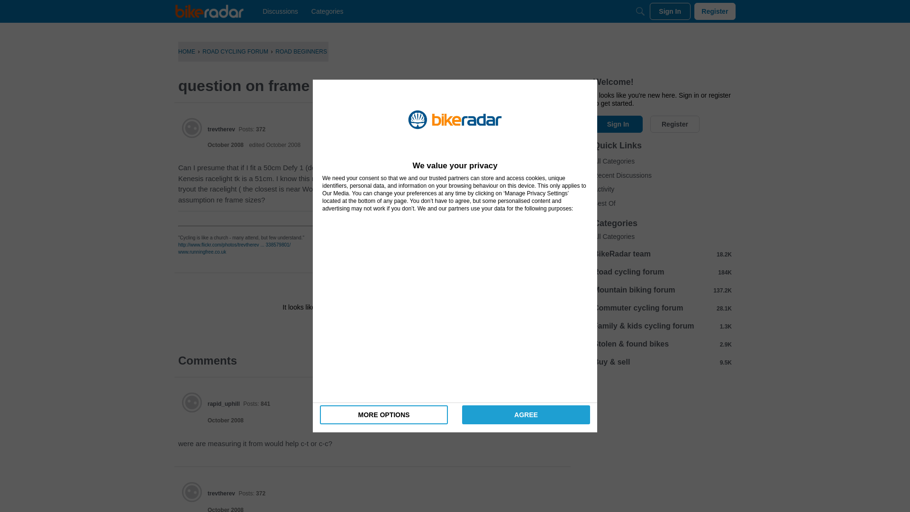 This screenshot has width=910, height=512. I want to click on HOME, so click(187, 51).